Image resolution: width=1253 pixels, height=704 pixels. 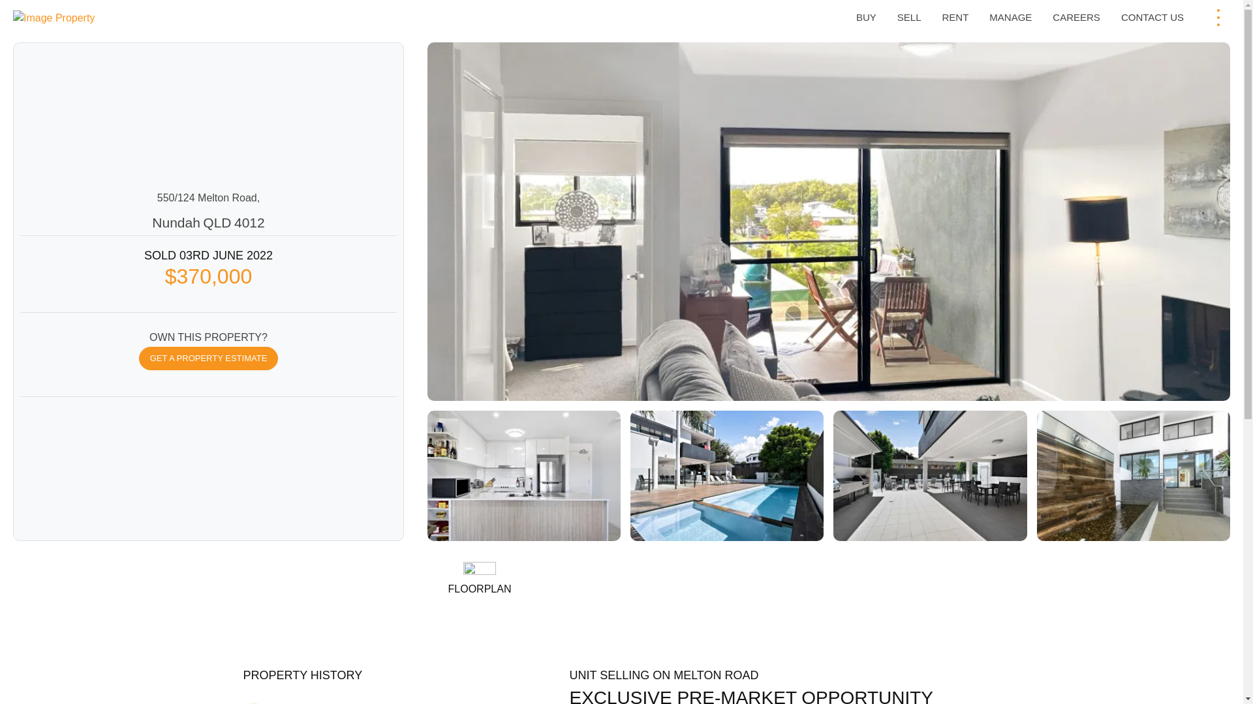 What do you see at coordinates (1010, 18) in the screenshot?
I see `MANAGE` at bounding box center [1010, 18].